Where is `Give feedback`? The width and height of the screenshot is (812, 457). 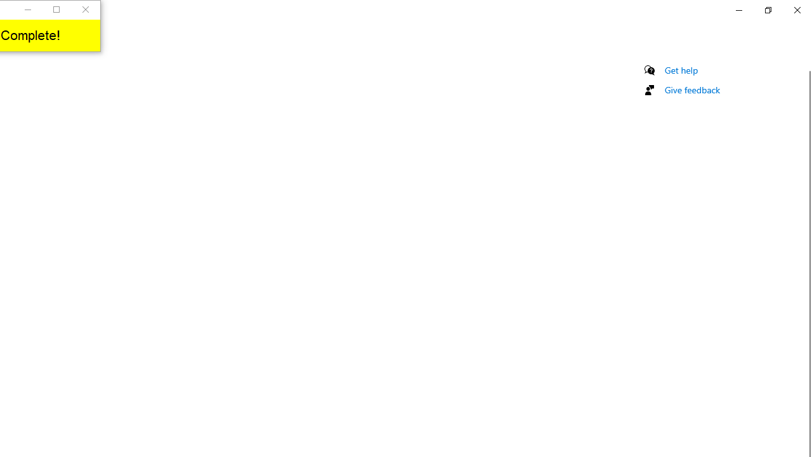 Give feedback is located at coordinates (693, 154).